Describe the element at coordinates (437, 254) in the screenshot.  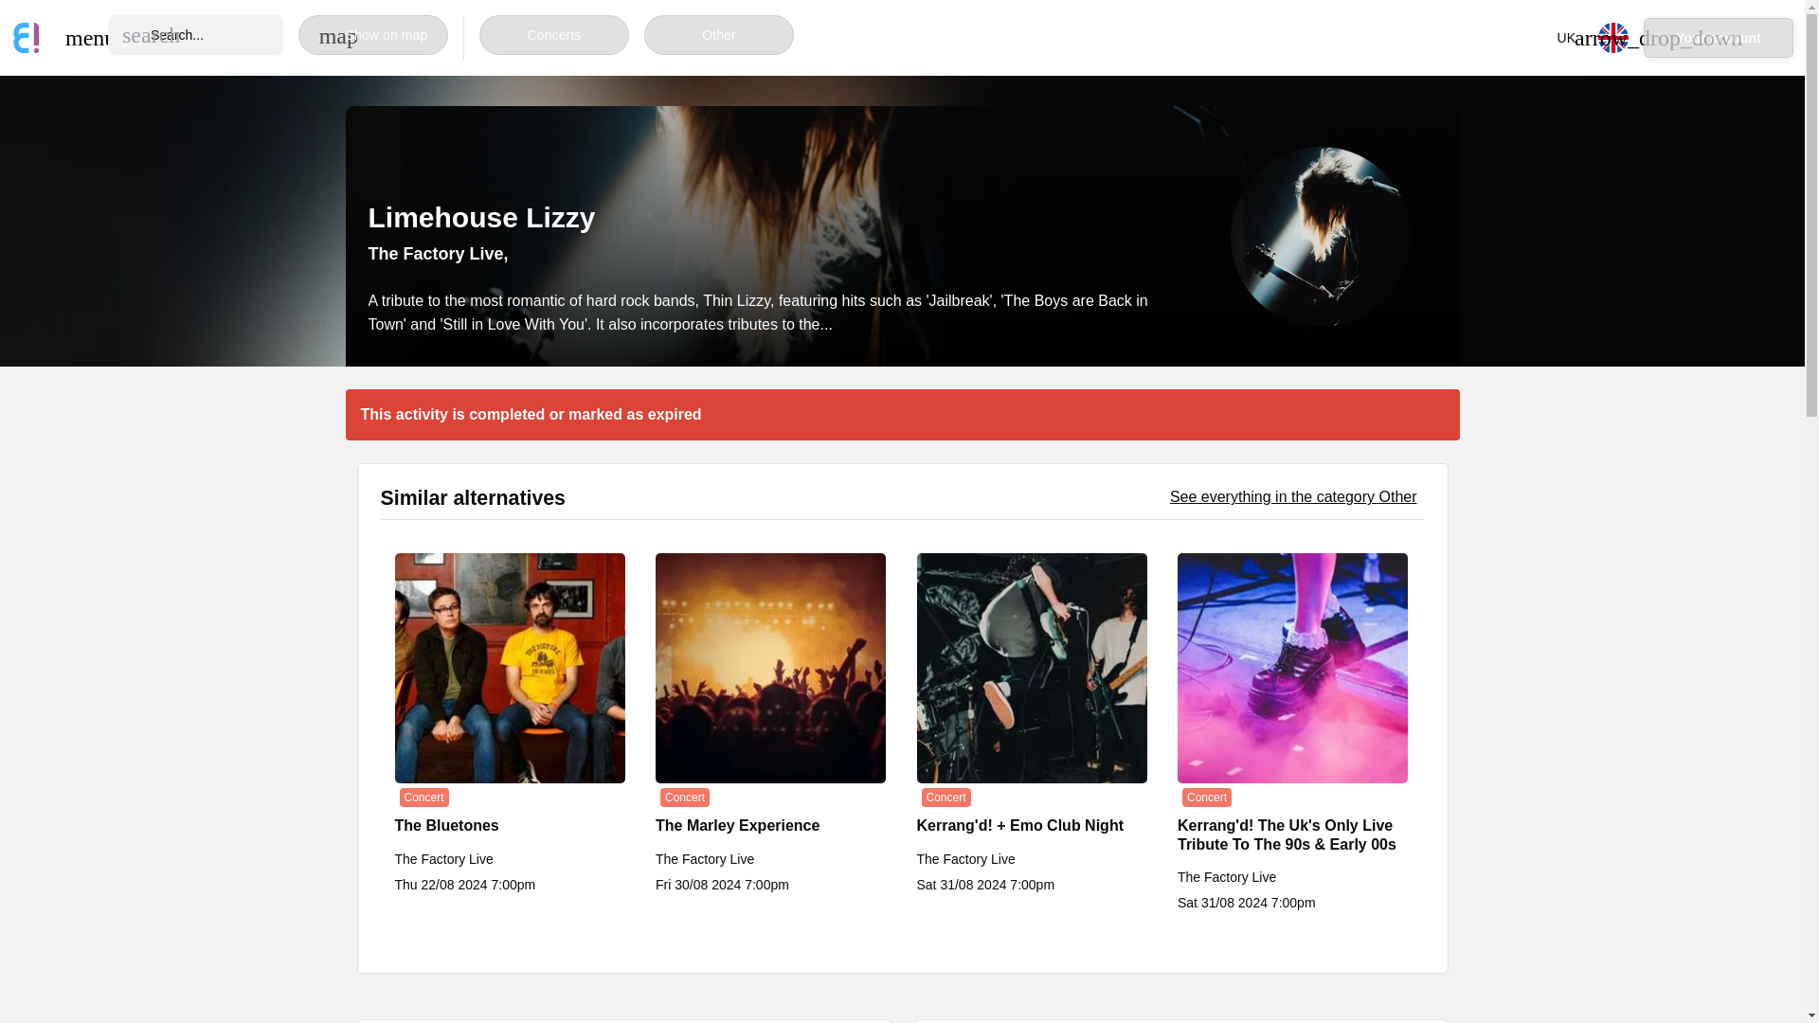
I see `The Factory Live,` at that location.